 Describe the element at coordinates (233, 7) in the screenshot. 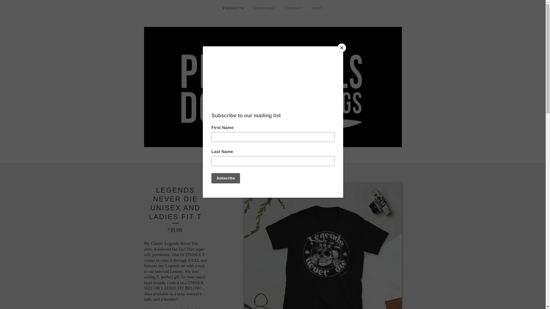

I see `PRODUCTS` at that location.